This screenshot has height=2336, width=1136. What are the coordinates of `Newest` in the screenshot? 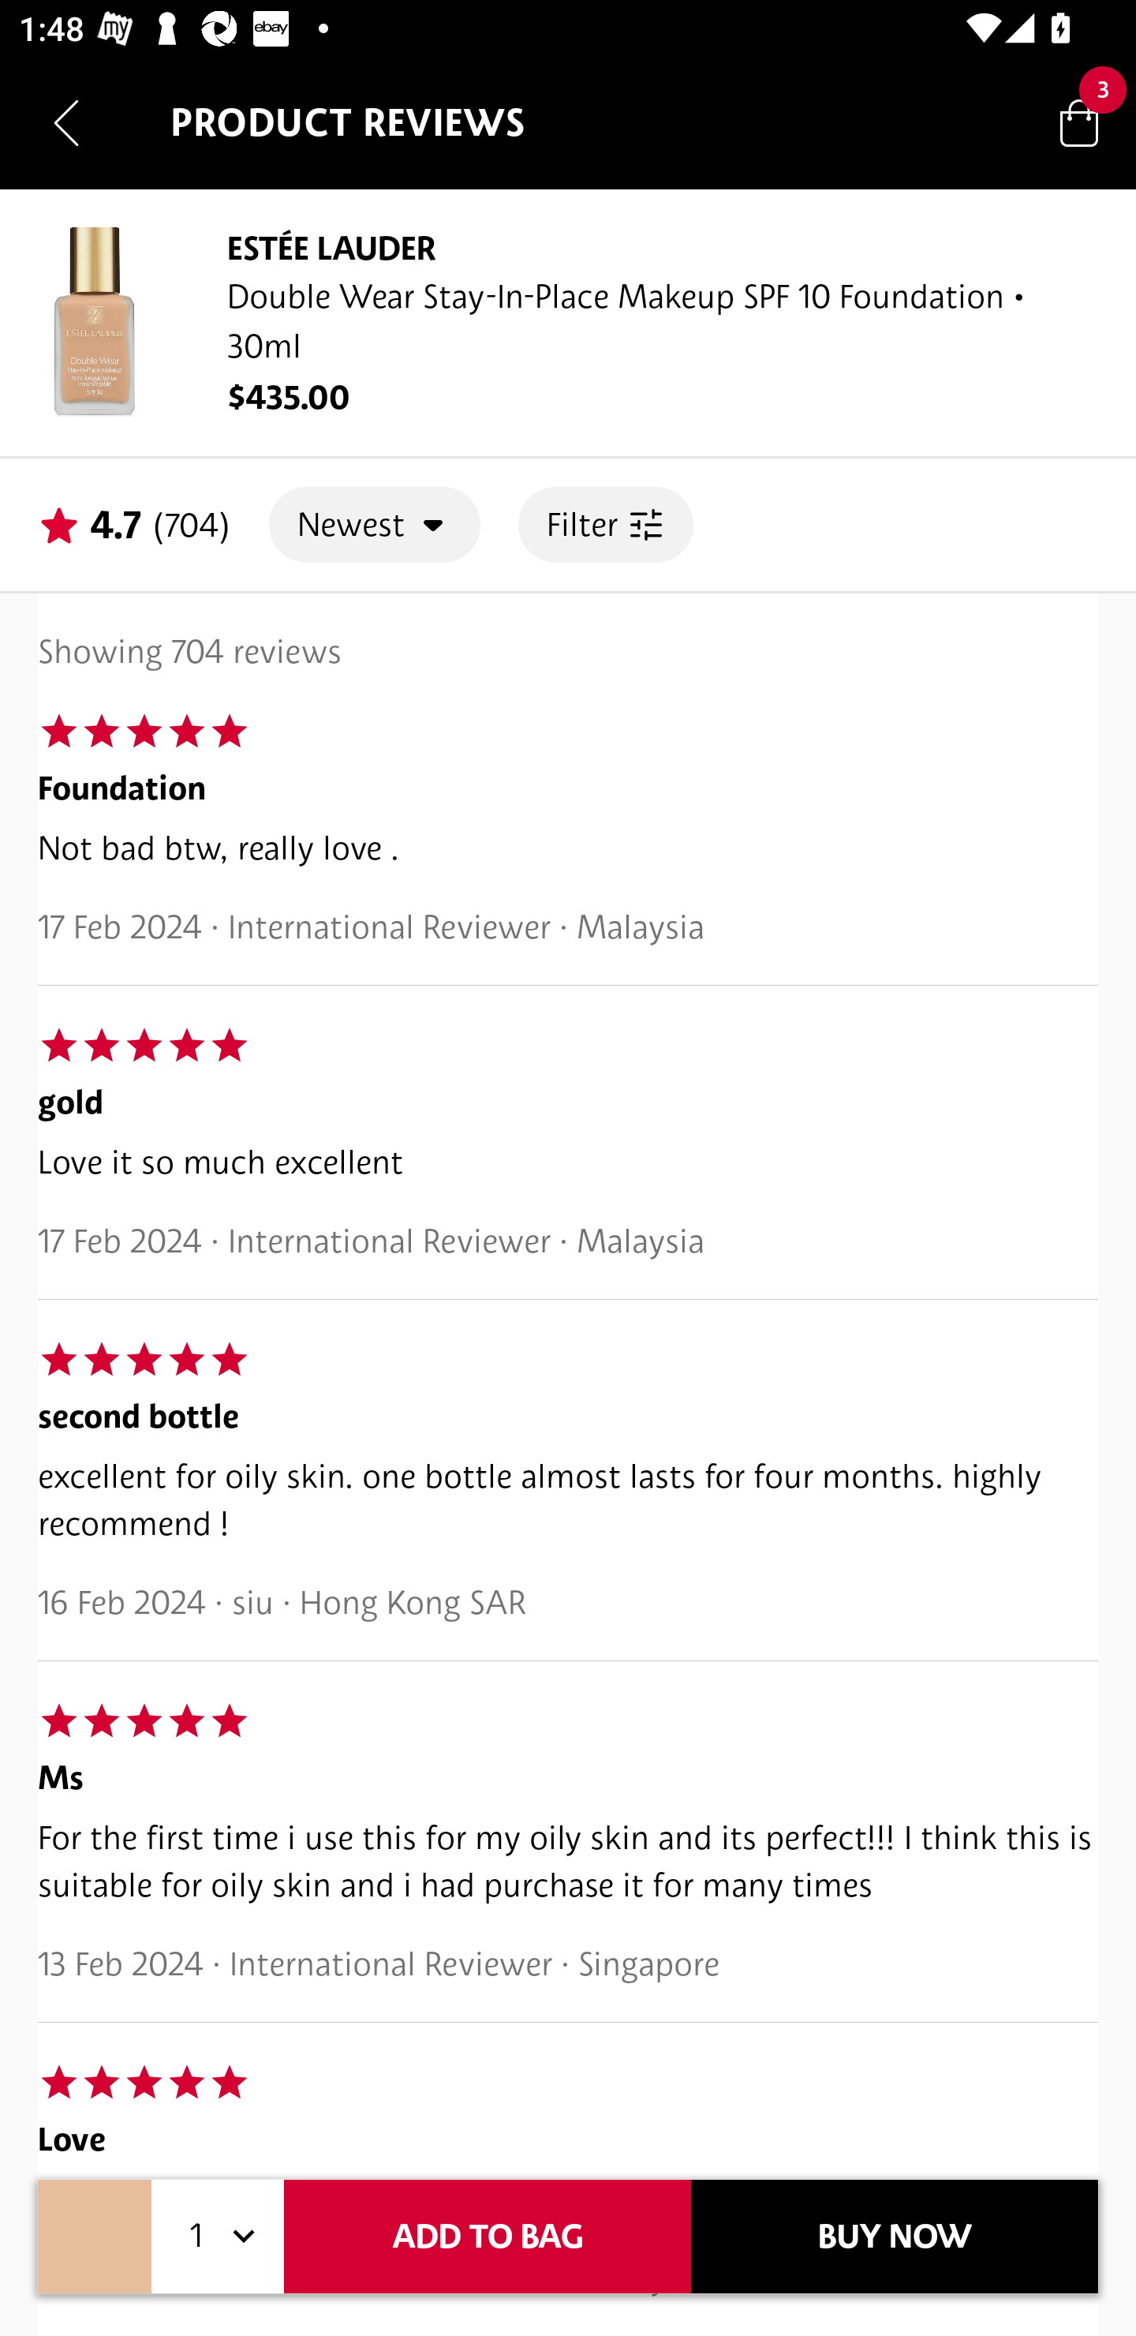 It's located at (375, 524).